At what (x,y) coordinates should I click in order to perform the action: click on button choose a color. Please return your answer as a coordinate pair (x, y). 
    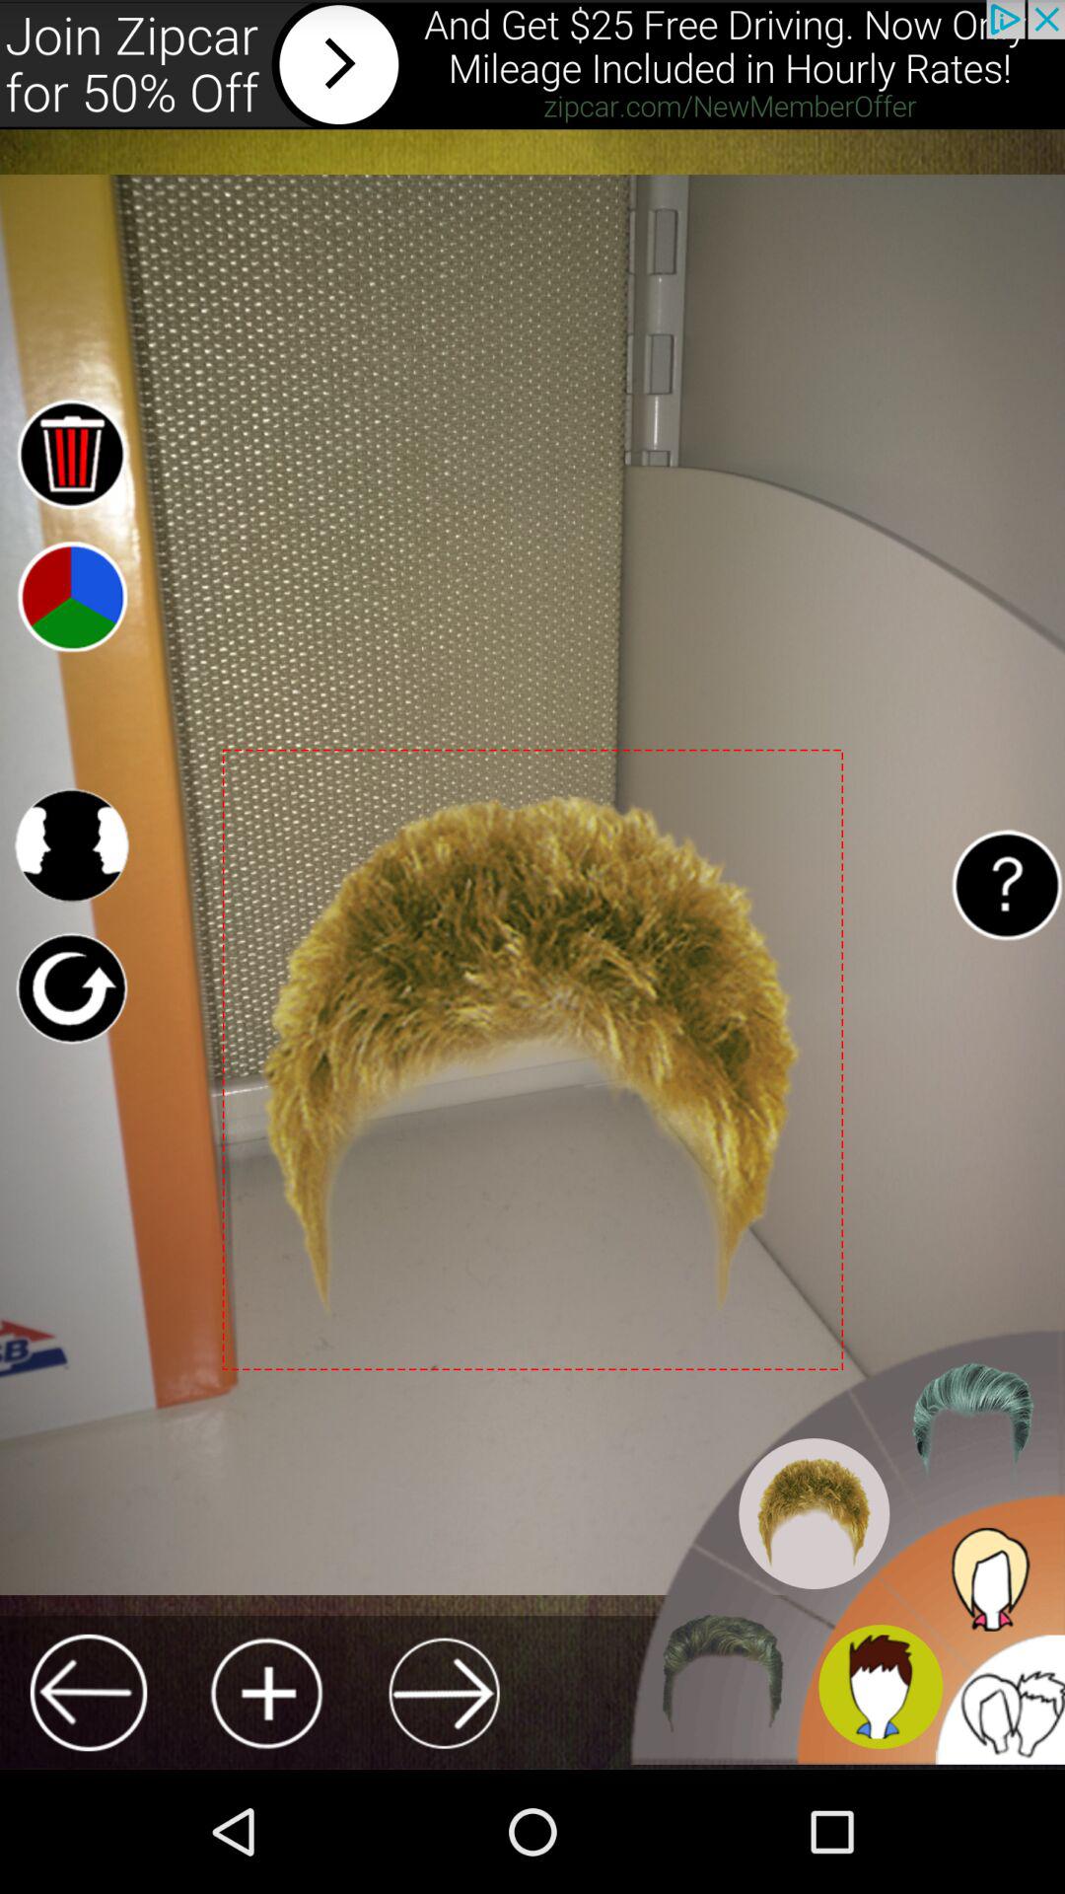
    Looking at the image, I should click on (71, 596).